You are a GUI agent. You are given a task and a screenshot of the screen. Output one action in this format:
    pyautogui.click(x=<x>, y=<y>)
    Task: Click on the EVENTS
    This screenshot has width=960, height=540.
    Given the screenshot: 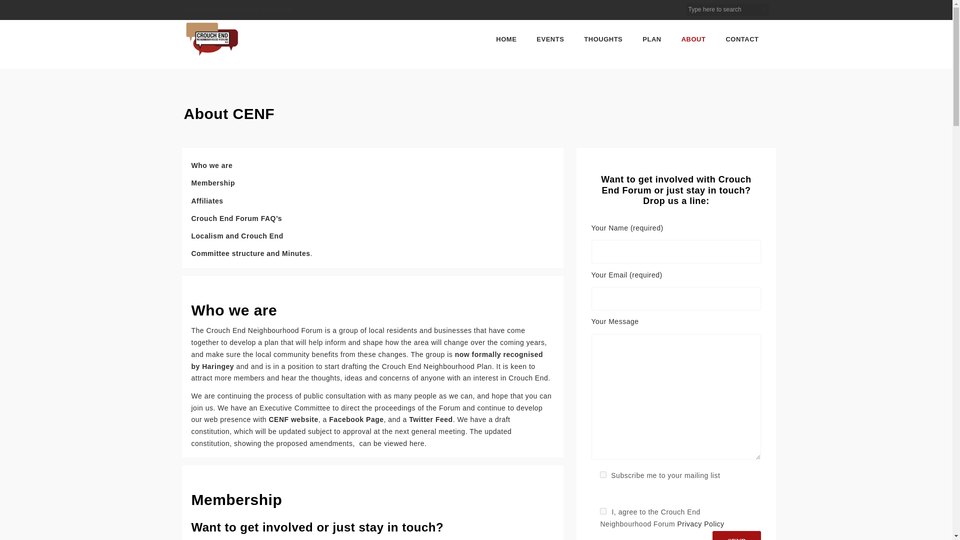 What is the action you would take?
    pyautogui.click(x=550, y=39)
    